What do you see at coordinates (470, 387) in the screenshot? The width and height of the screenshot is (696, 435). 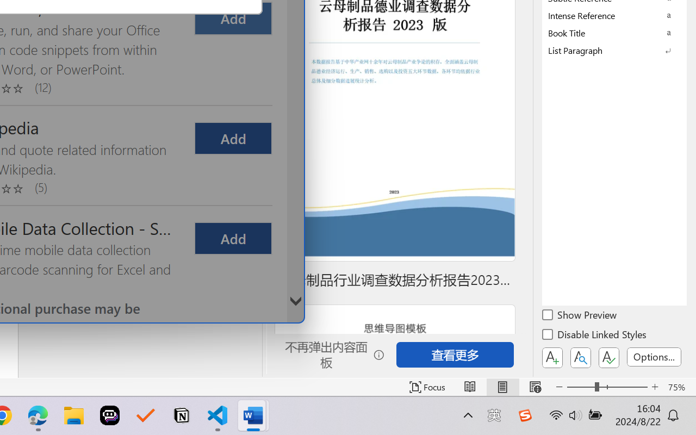 I see `Read Mode` at bounding box center [470, 387].